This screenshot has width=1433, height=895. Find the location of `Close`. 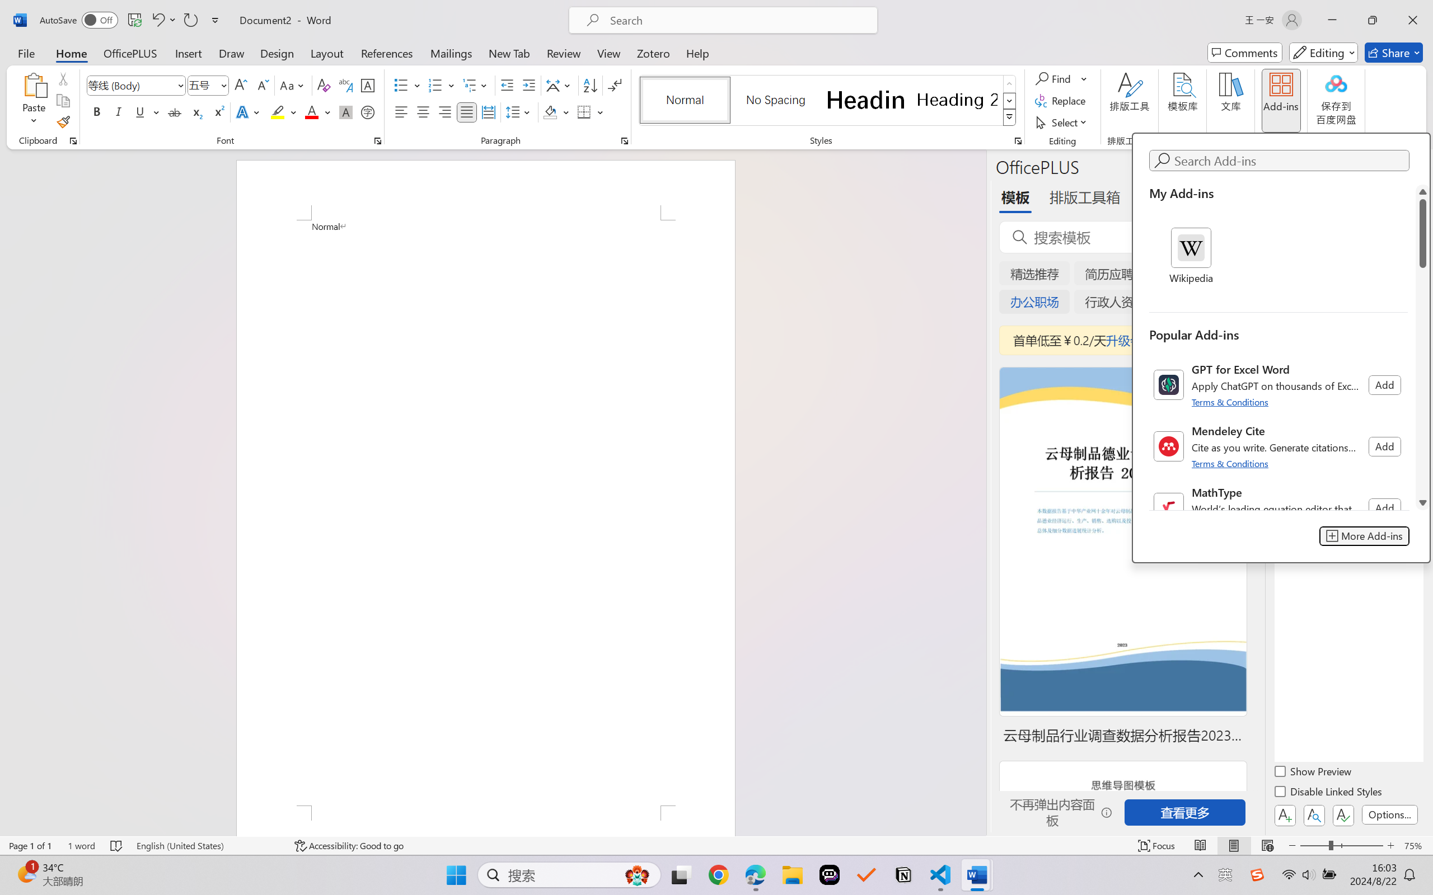

Close is located at coordinates (1413, 20).